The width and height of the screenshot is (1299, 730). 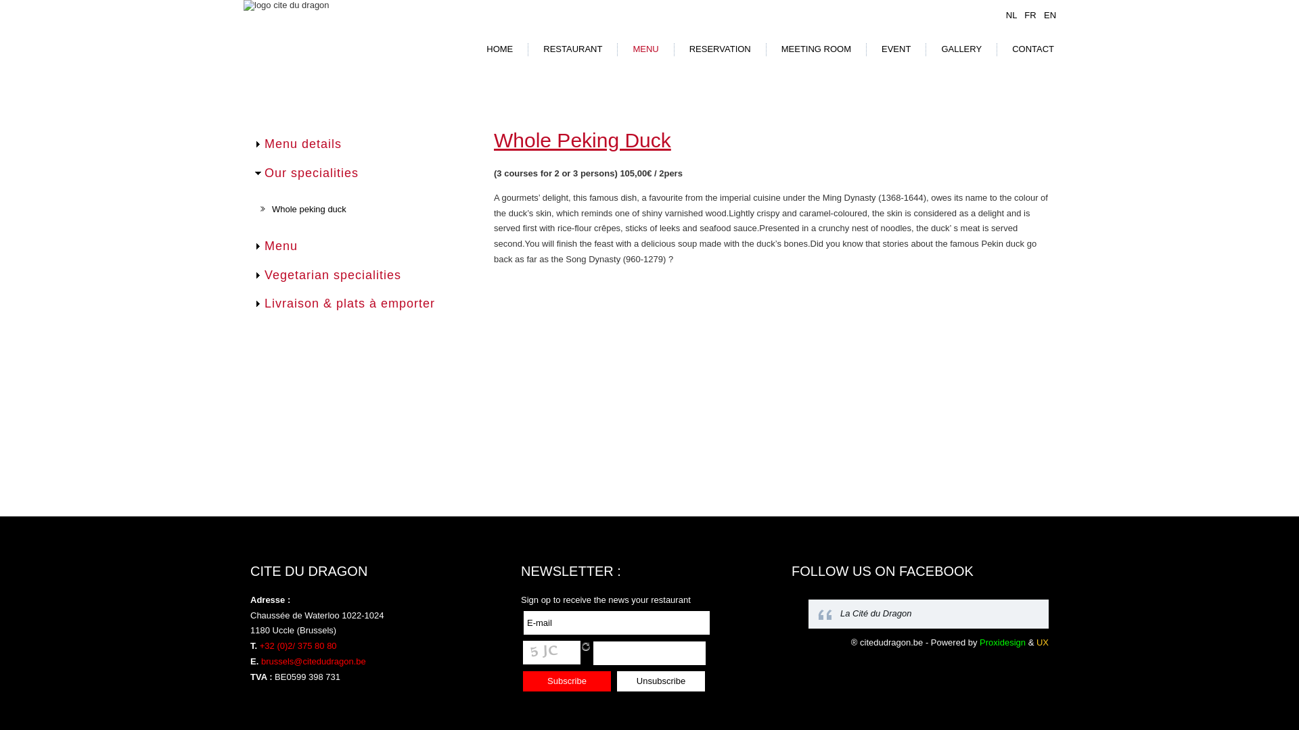 What do you see at coordinates (309, 210) in the screenshot?
I see `Whole peking duck` at bounding box center [309, 210].